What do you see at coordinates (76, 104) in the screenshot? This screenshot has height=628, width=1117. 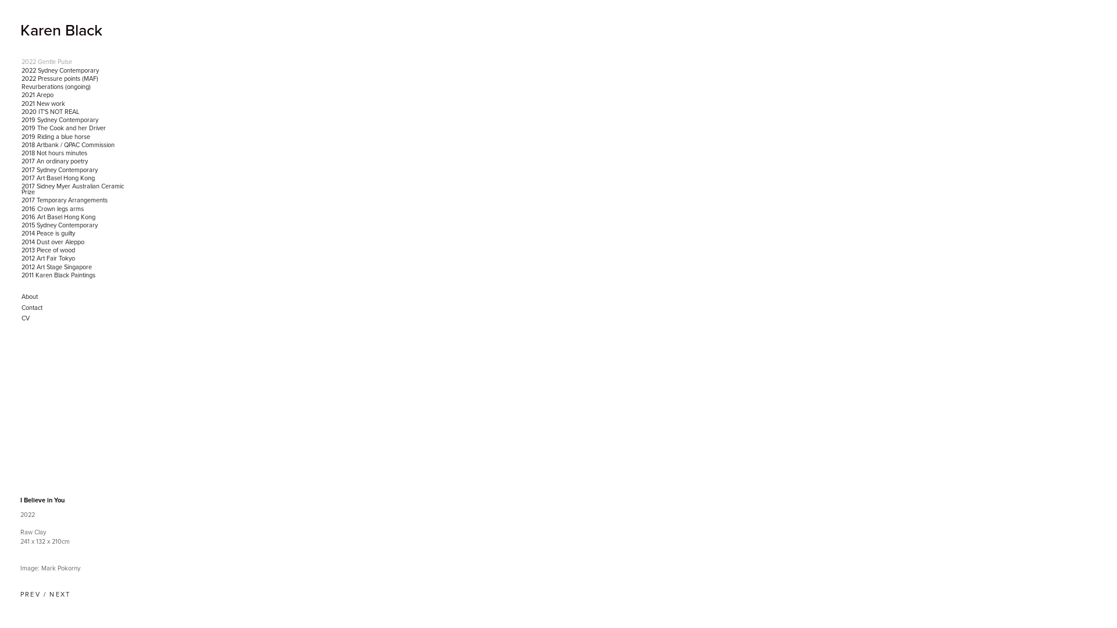 I see `2021 New work` at bounding box center [76, 104].